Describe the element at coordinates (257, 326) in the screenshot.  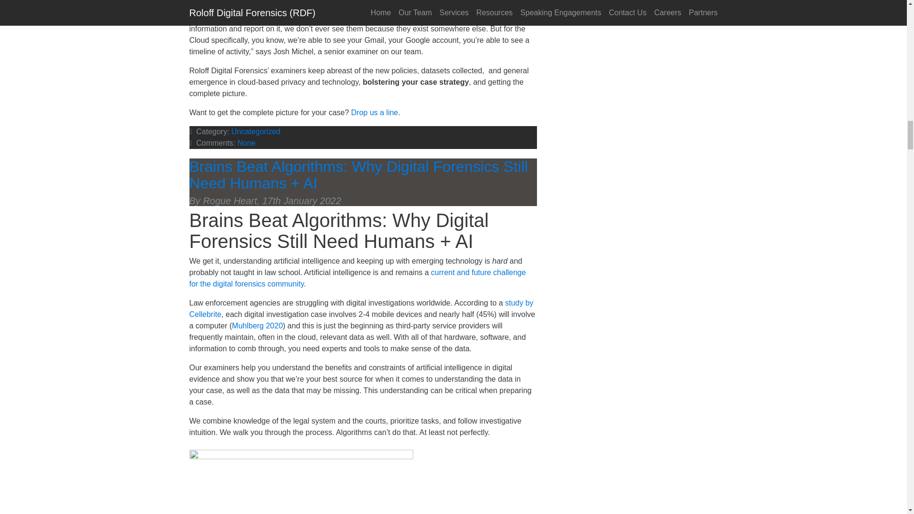
I see `Muhlberg 2020` at that location.